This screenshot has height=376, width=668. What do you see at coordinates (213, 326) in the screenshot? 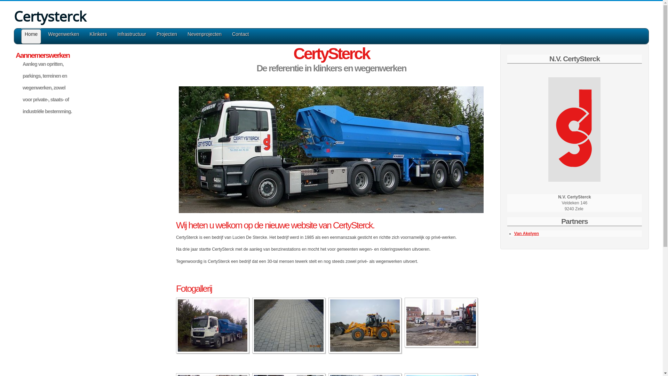
I see `web_CertySterck_Home_014.JPG` at bounding box center [213, 326].